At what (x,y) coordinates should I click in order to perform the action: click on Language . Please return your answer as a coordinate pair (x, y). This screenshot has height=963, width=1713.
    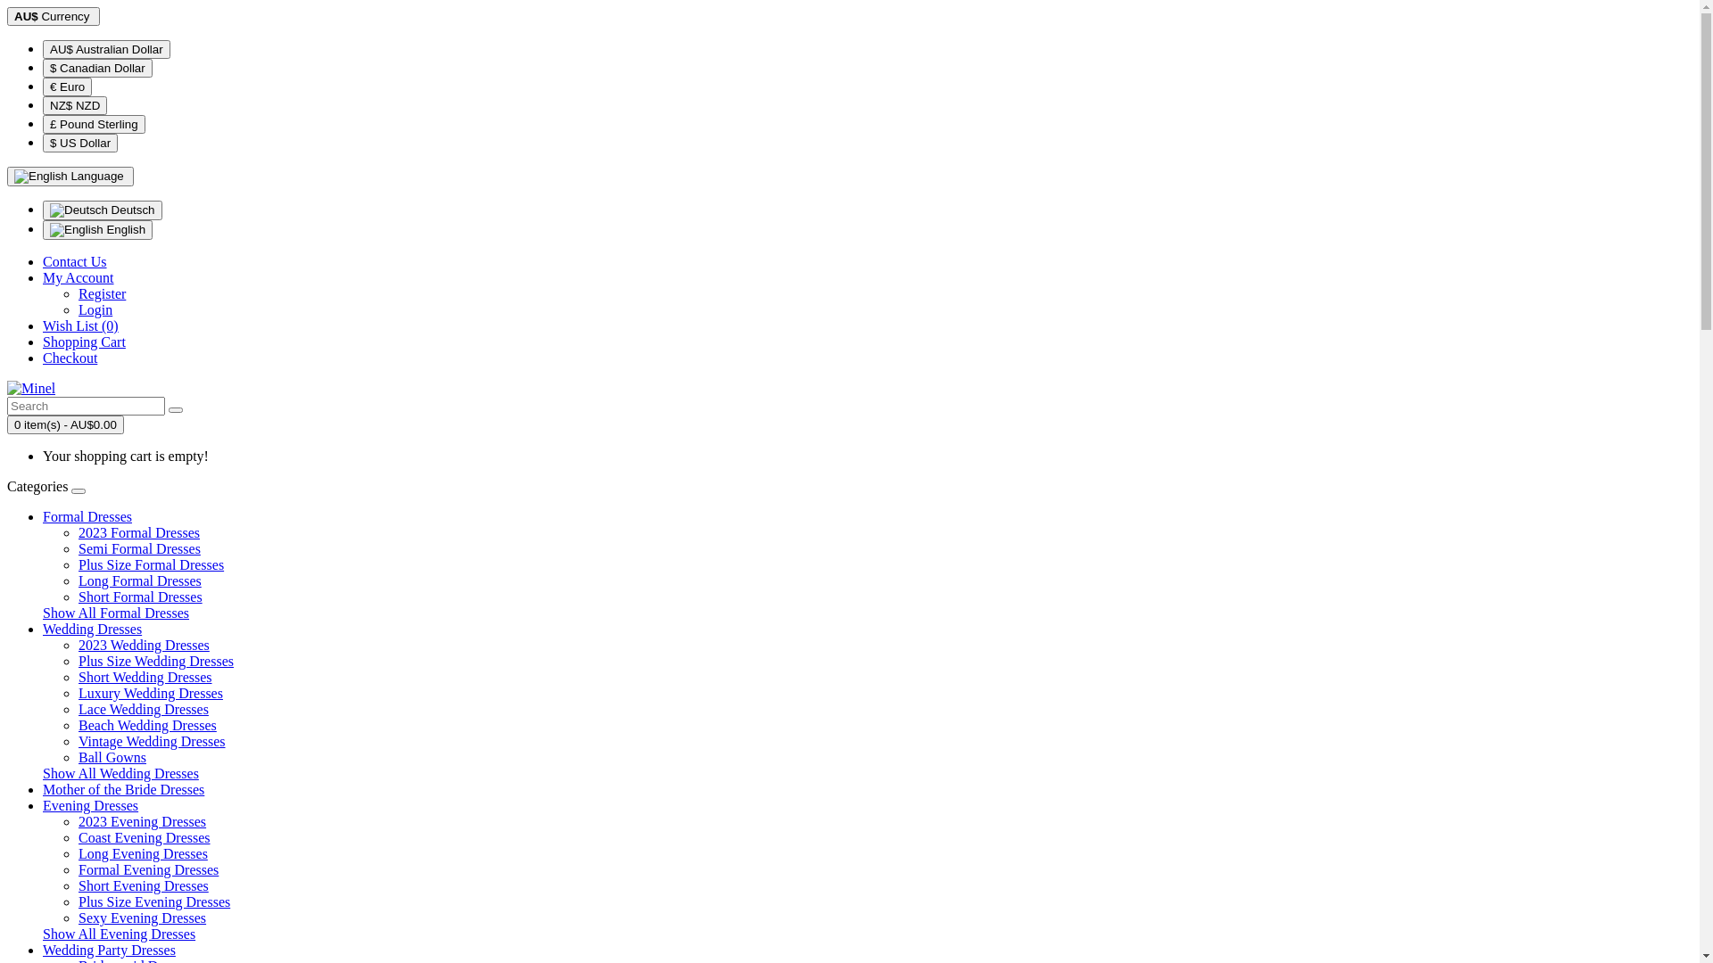
    Looking at the image, I should click on (70, 177).